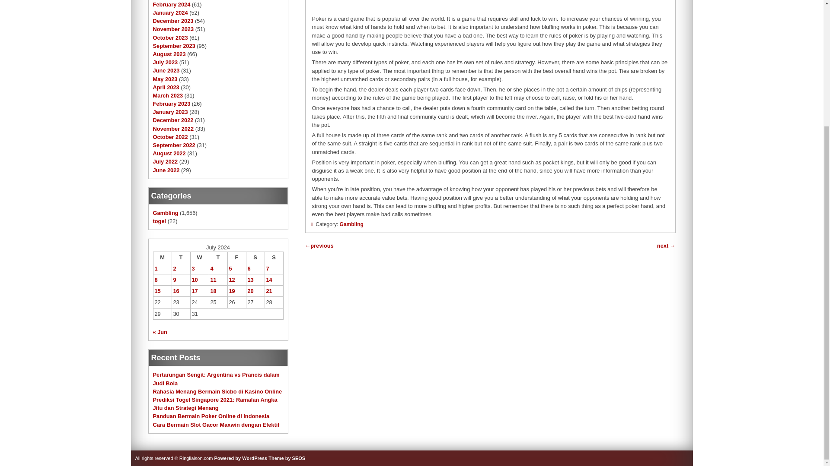  What do you see at coordinates (255, 257) in the screenshot?
I see `Saturday` at bounding box center [255, 257].